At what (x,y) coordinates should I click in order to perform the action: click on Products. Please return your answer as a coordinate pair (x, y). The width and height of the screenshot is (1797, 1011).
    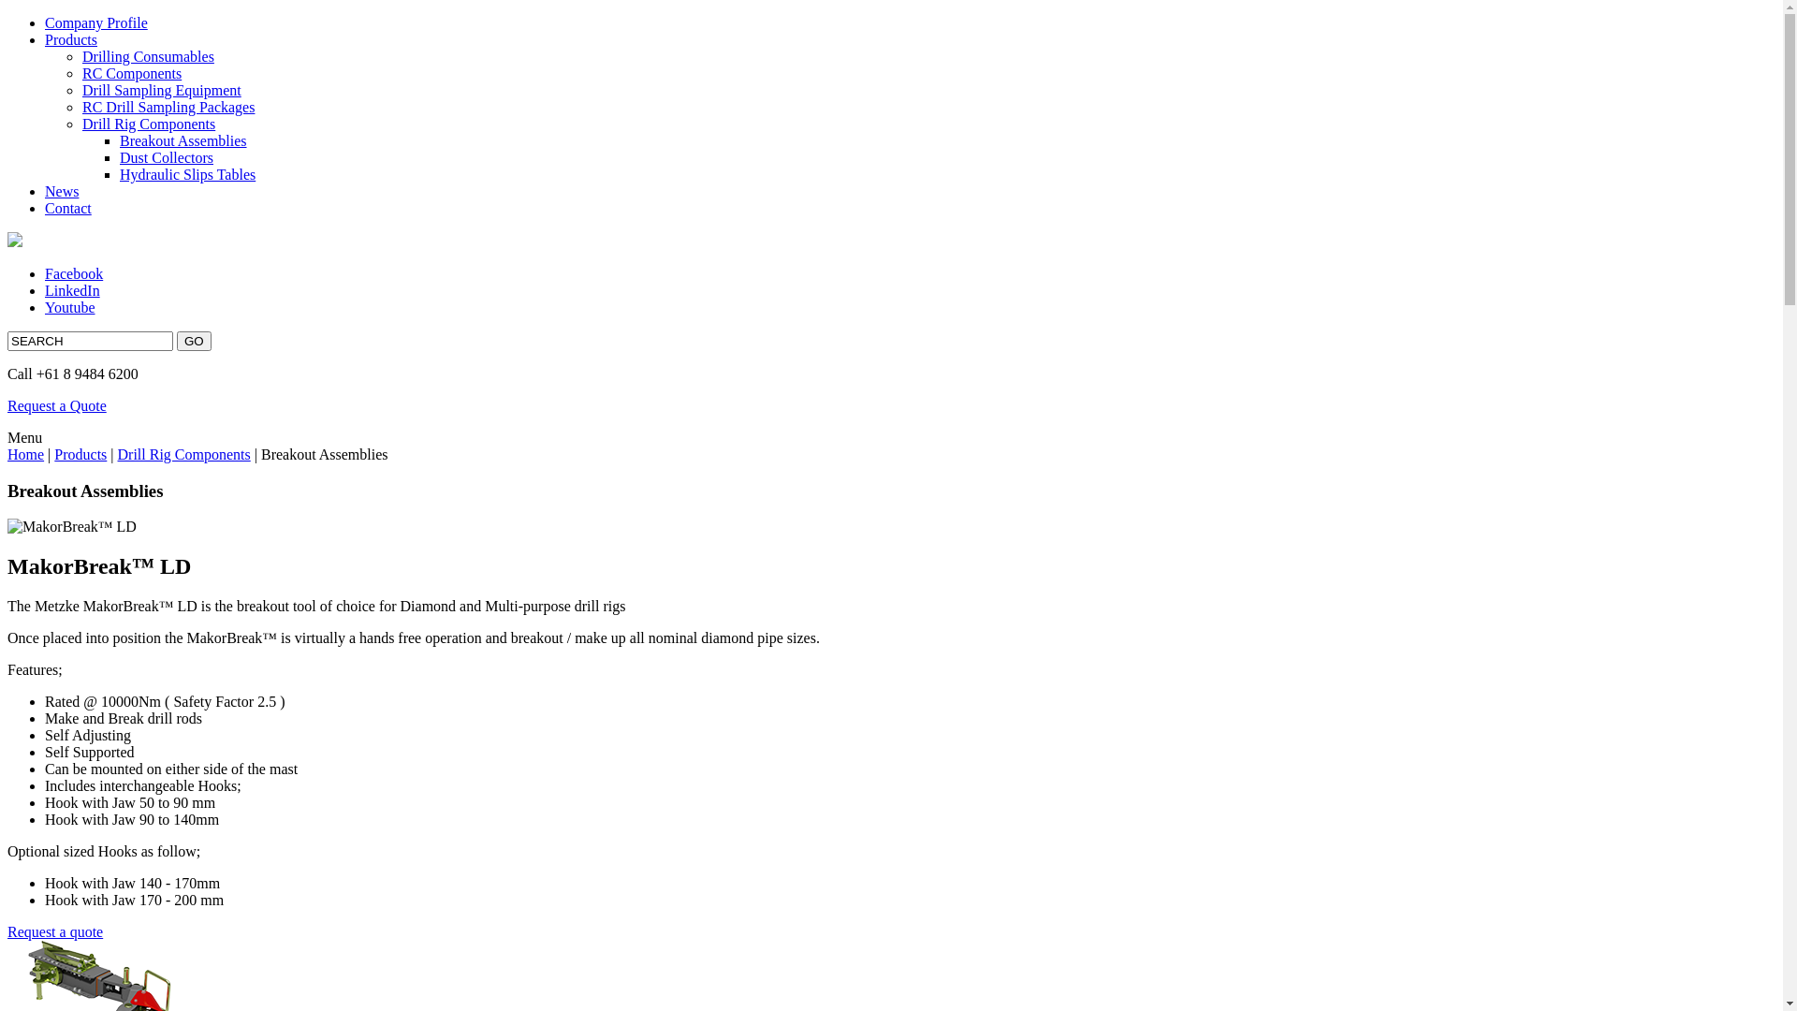
    Looking at the image, I should click on (71, 39).